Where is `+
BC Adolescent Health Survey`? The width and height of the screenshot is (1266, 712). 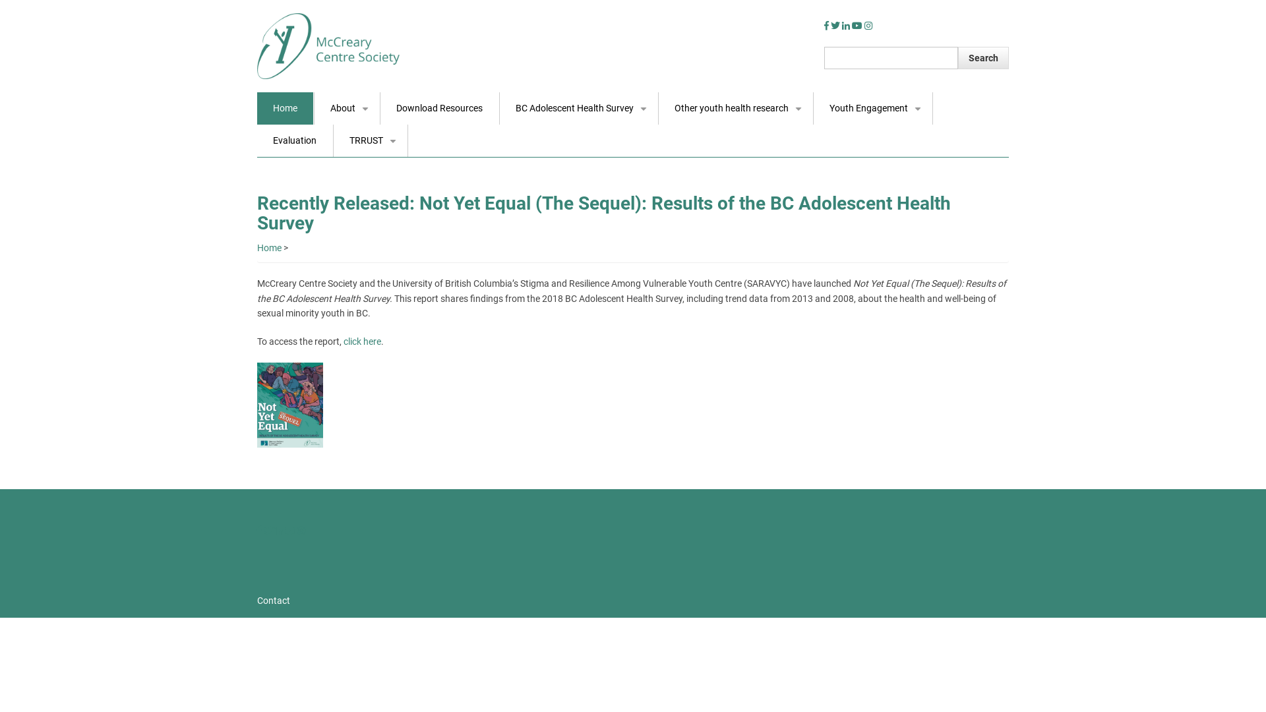 +
BC Adolescent Health Survey is located at coordinates (579, 108).